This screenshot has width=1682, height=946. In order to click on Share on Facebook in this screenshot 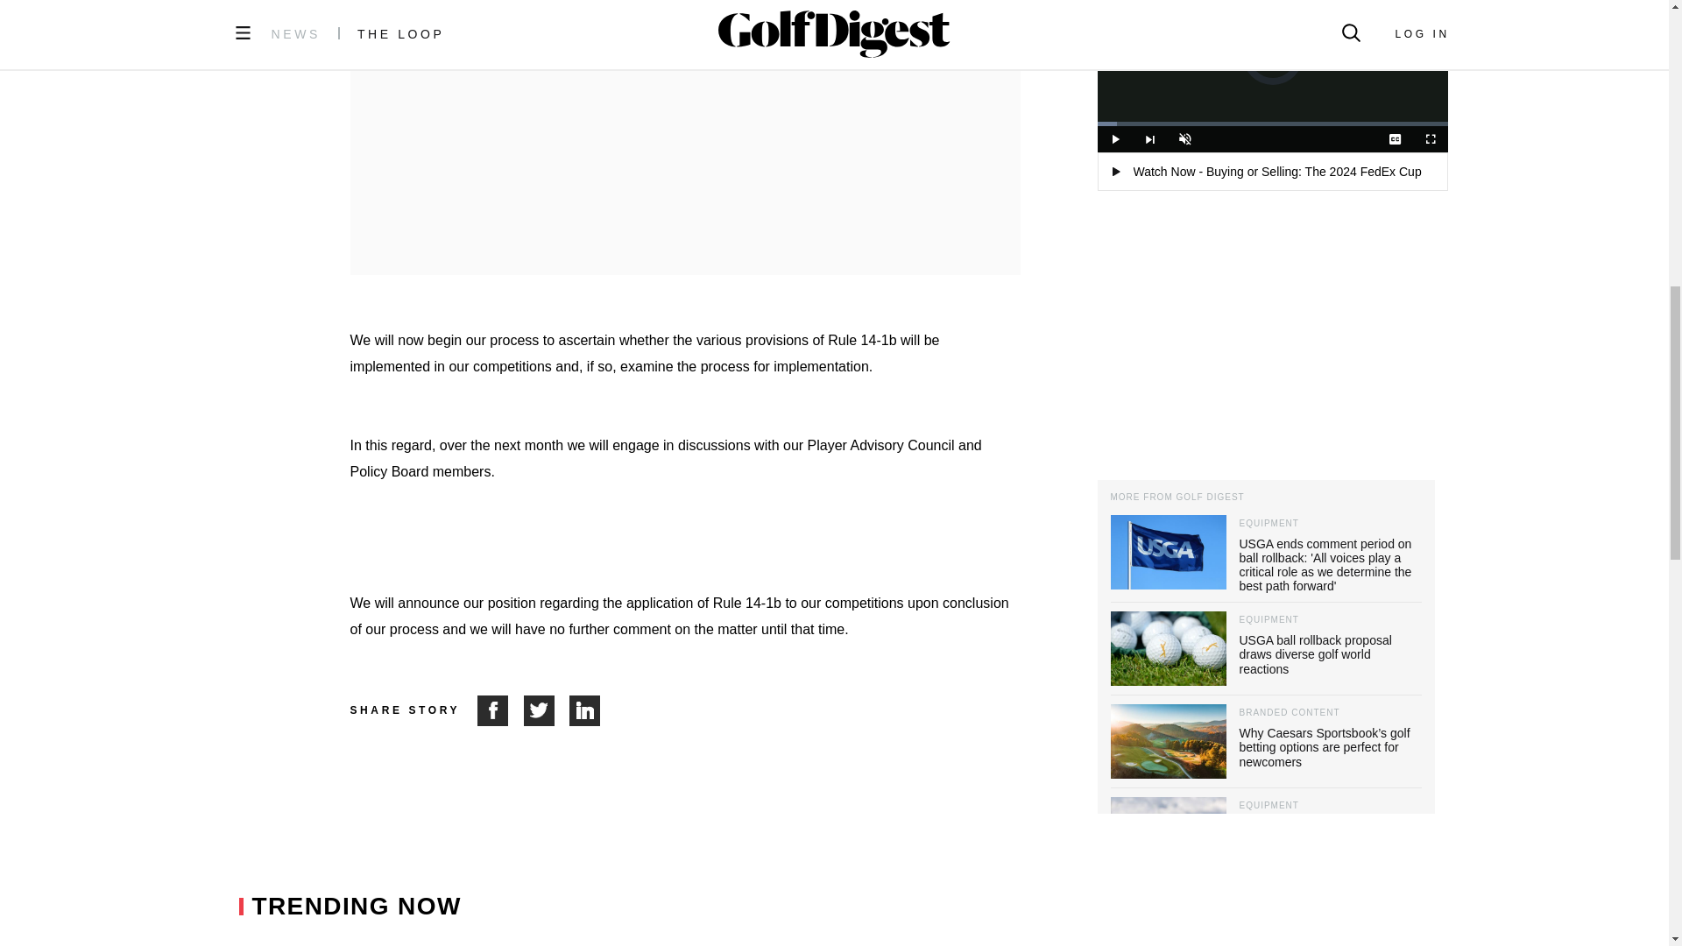, I will do `click(500, 710)`.